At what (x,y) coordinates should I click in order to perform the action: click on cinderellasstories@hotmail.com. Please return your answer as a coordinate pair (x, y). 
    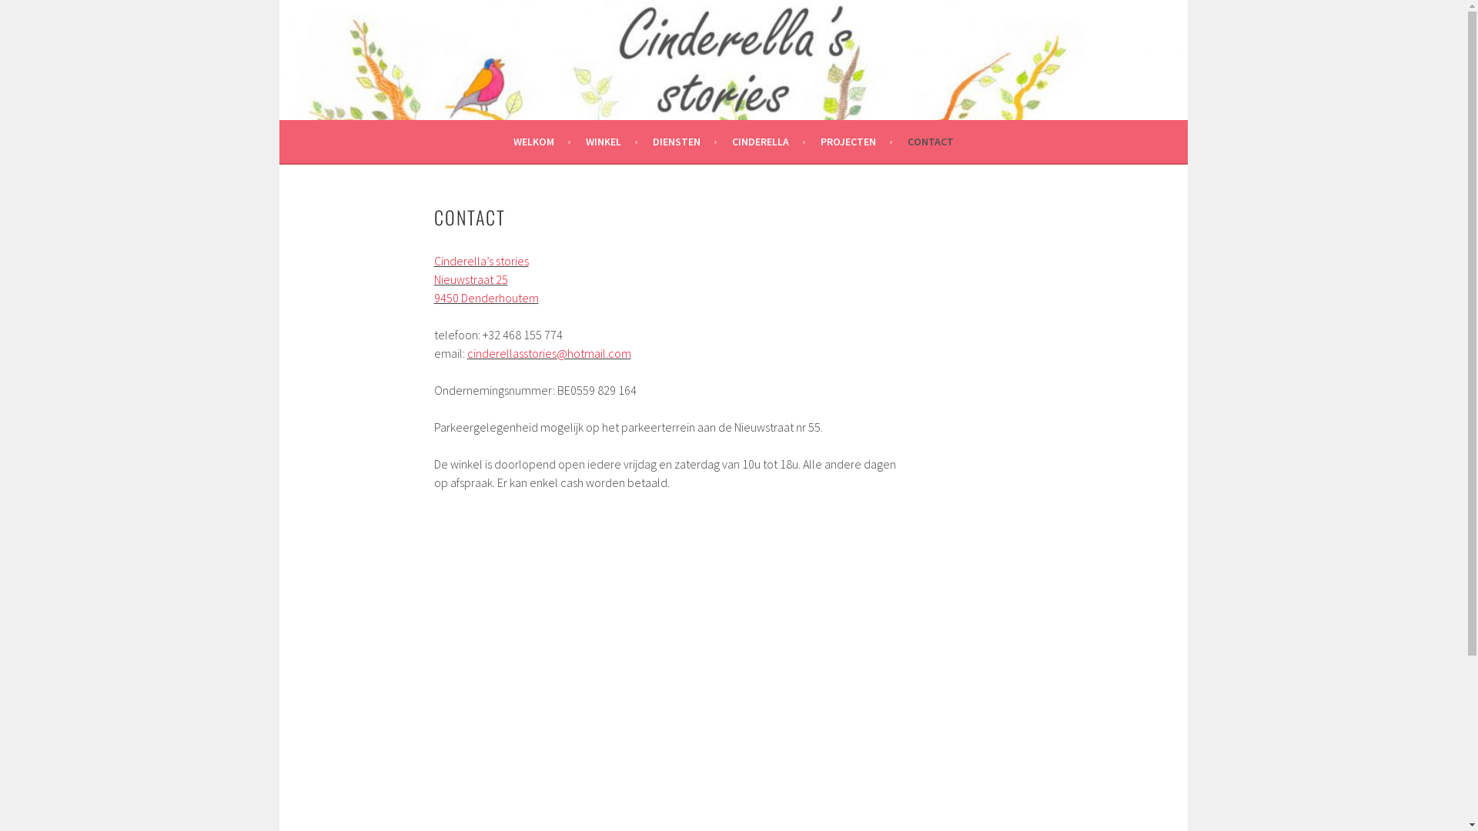
    Looking at the image, I should click on (548, 353).